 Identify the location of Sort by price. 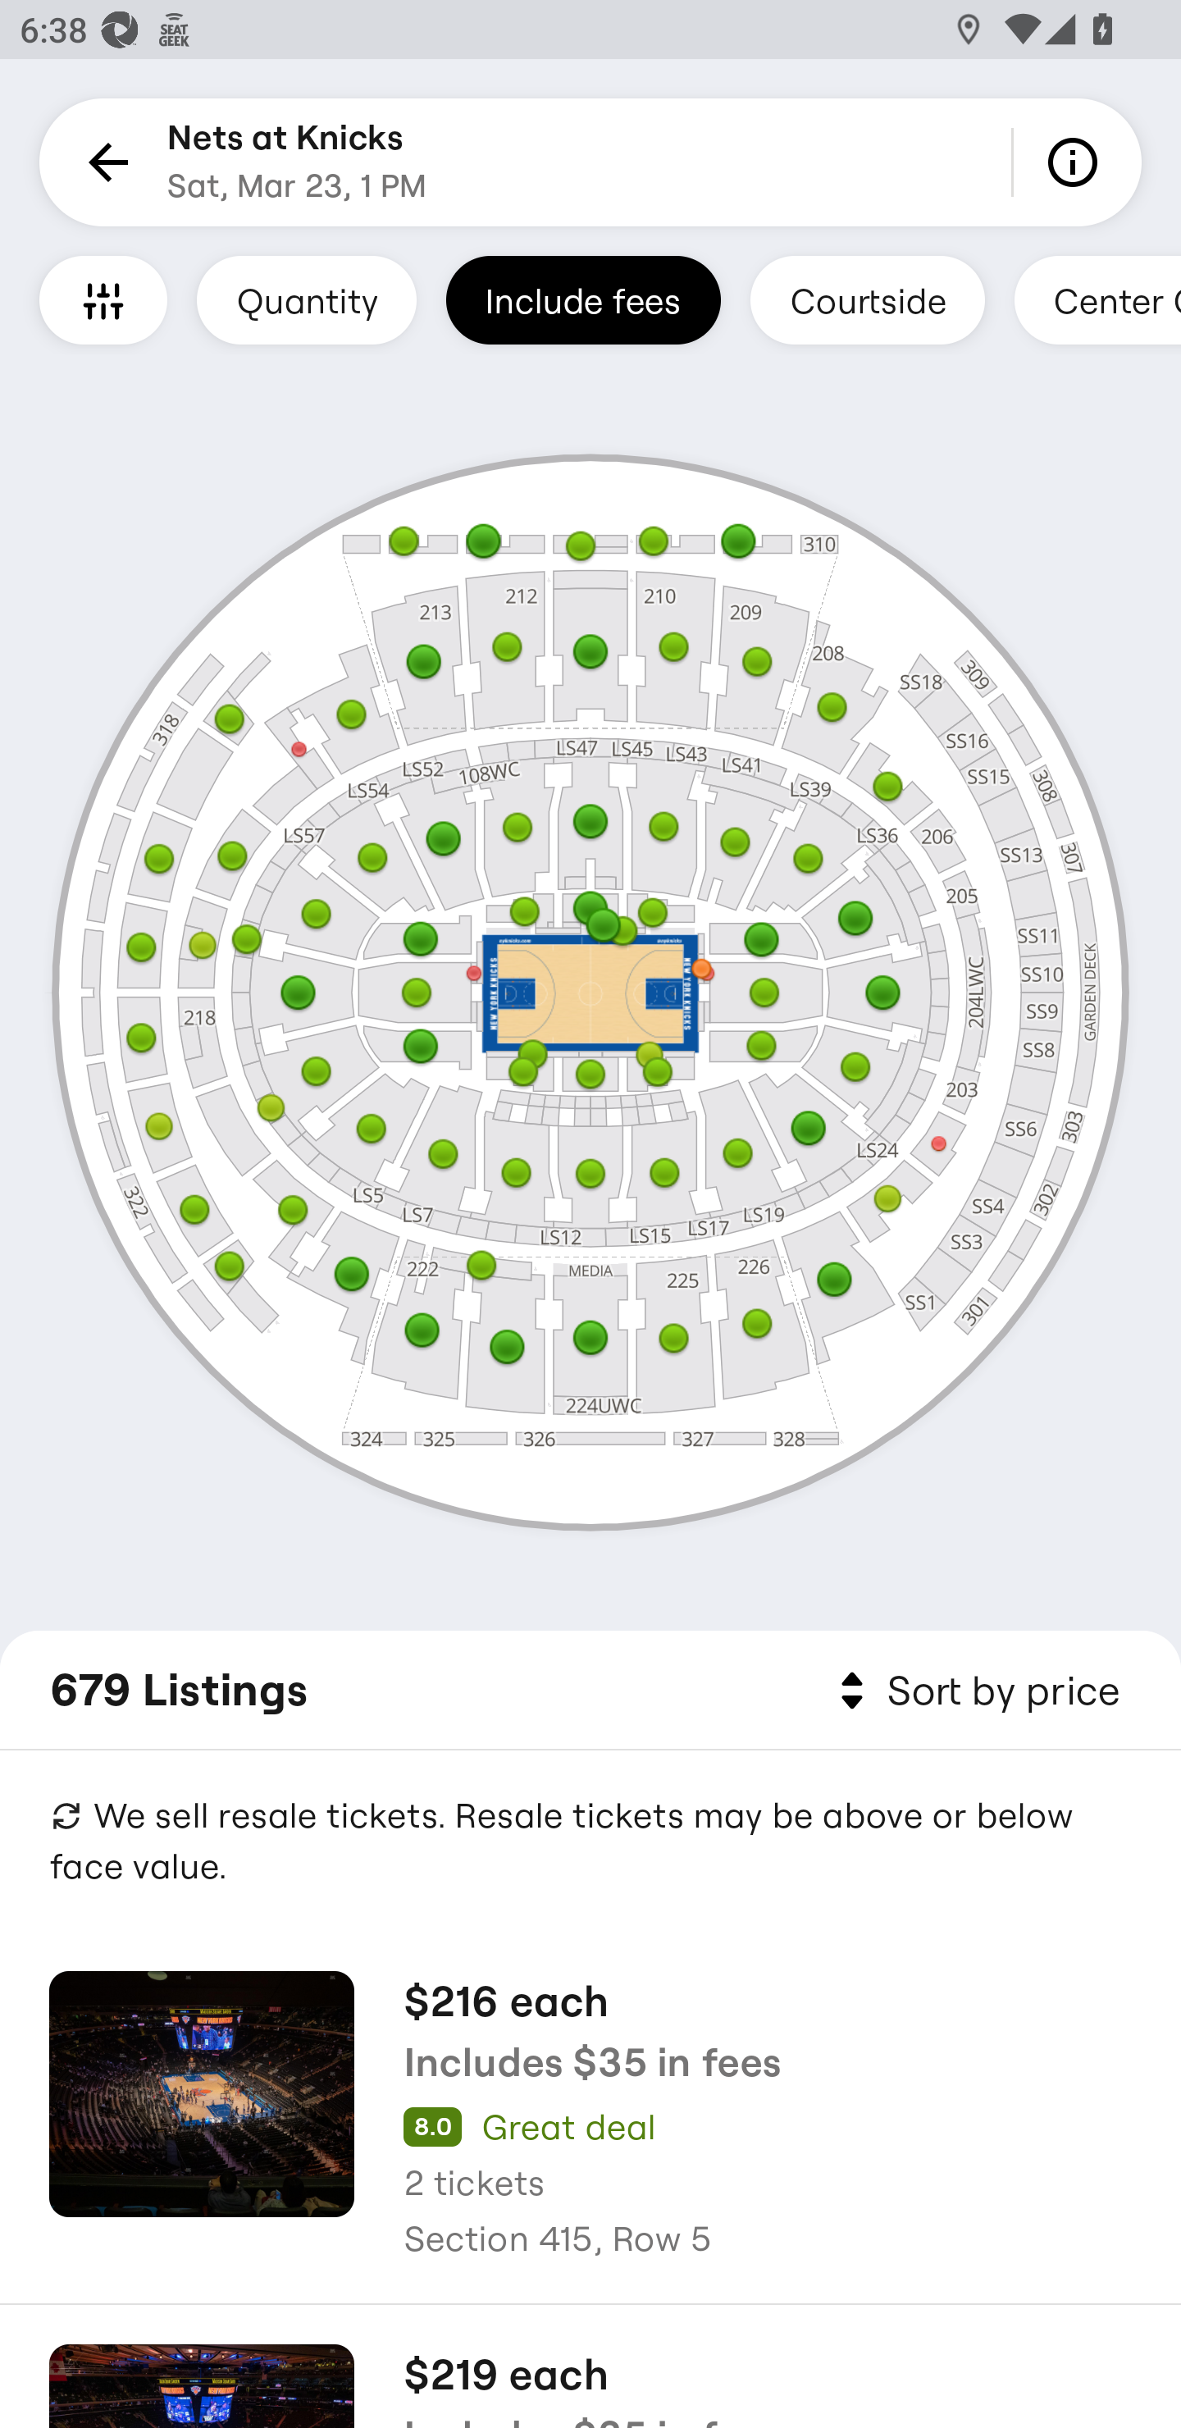
(974, 1691).